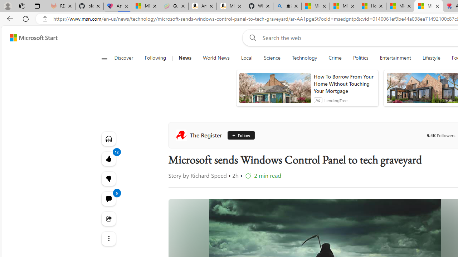 The image size is (458, 257). I want to click on Local, so click(247, 58).